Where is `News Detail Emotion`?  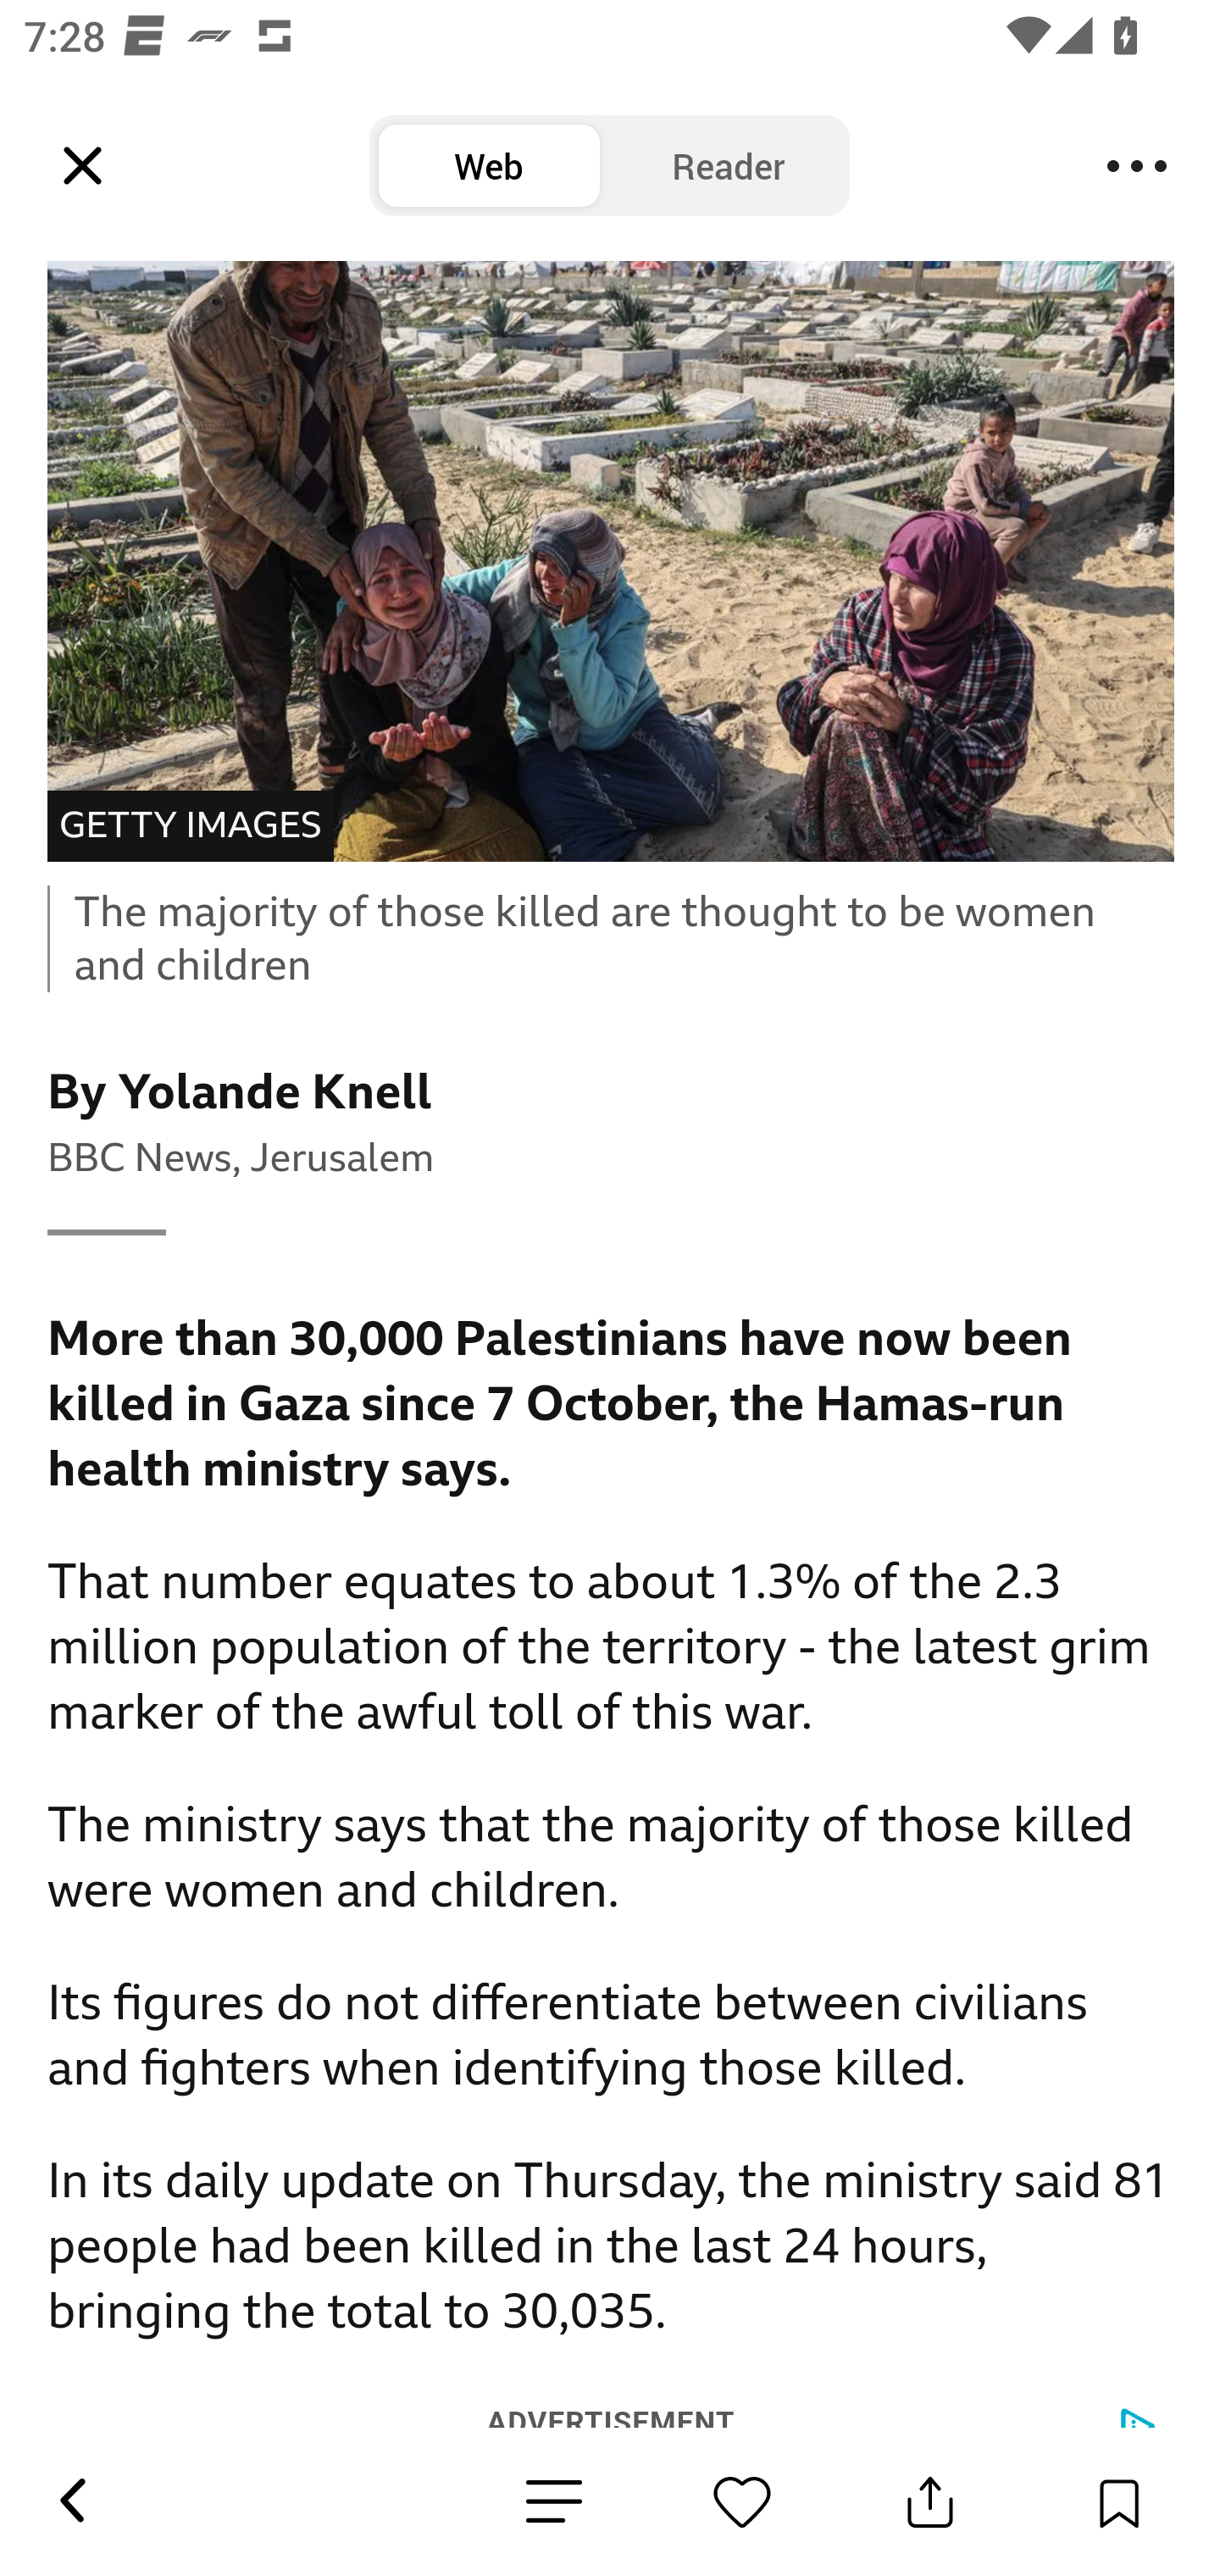
News Detail Emotion is located at coordinates (742, 2501).